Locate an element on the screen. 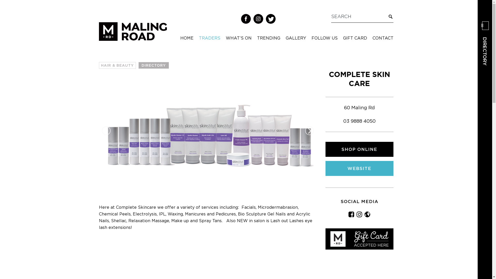 The image size is (496, 279). Maling Road is located at coordinates (133, 32).